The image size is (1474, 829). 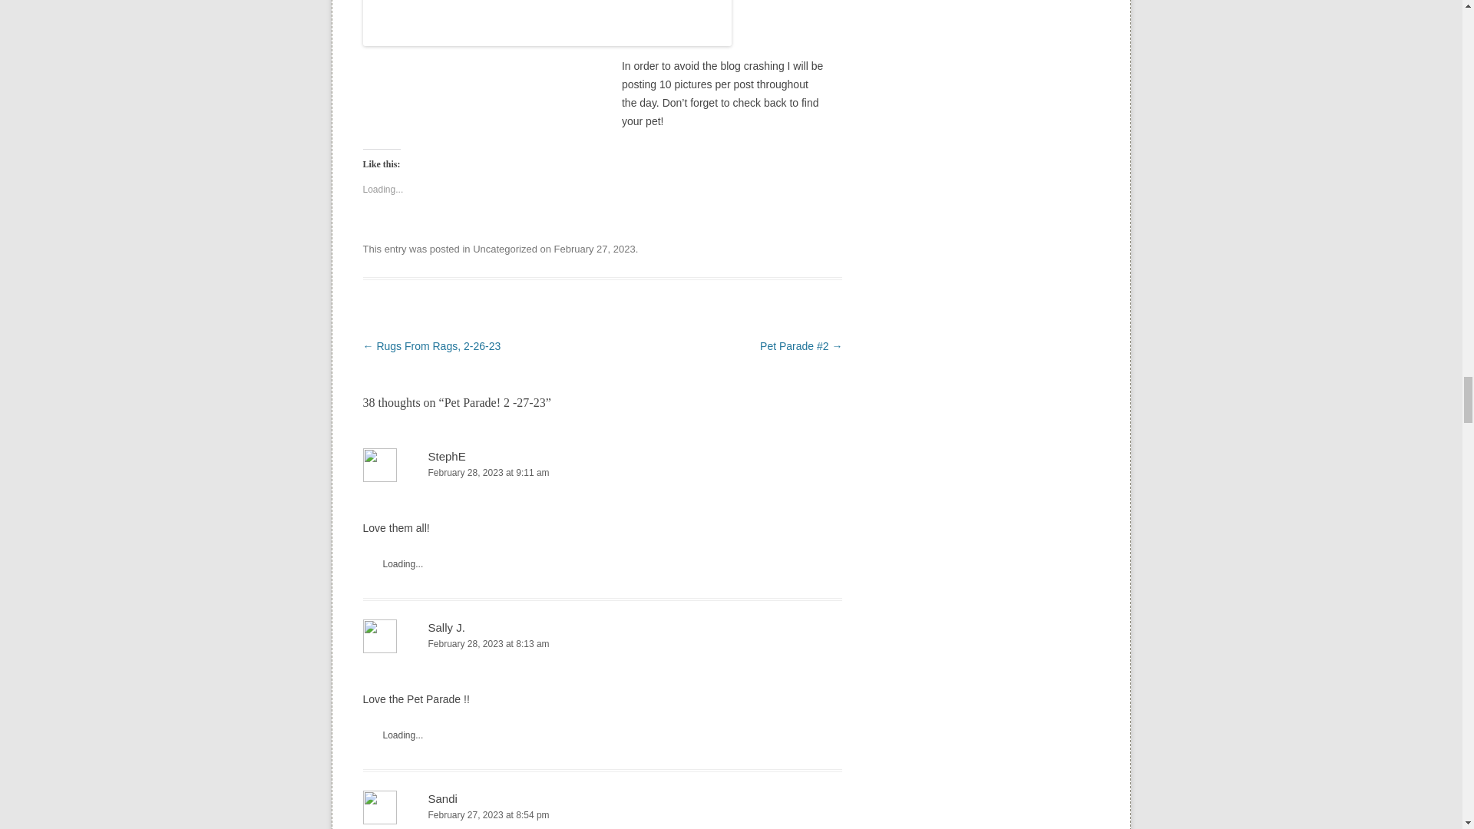 What do you see at coordinates (505, 249) in the screenshot?
I see `Uncategorized` at bounding box center [505, 249].